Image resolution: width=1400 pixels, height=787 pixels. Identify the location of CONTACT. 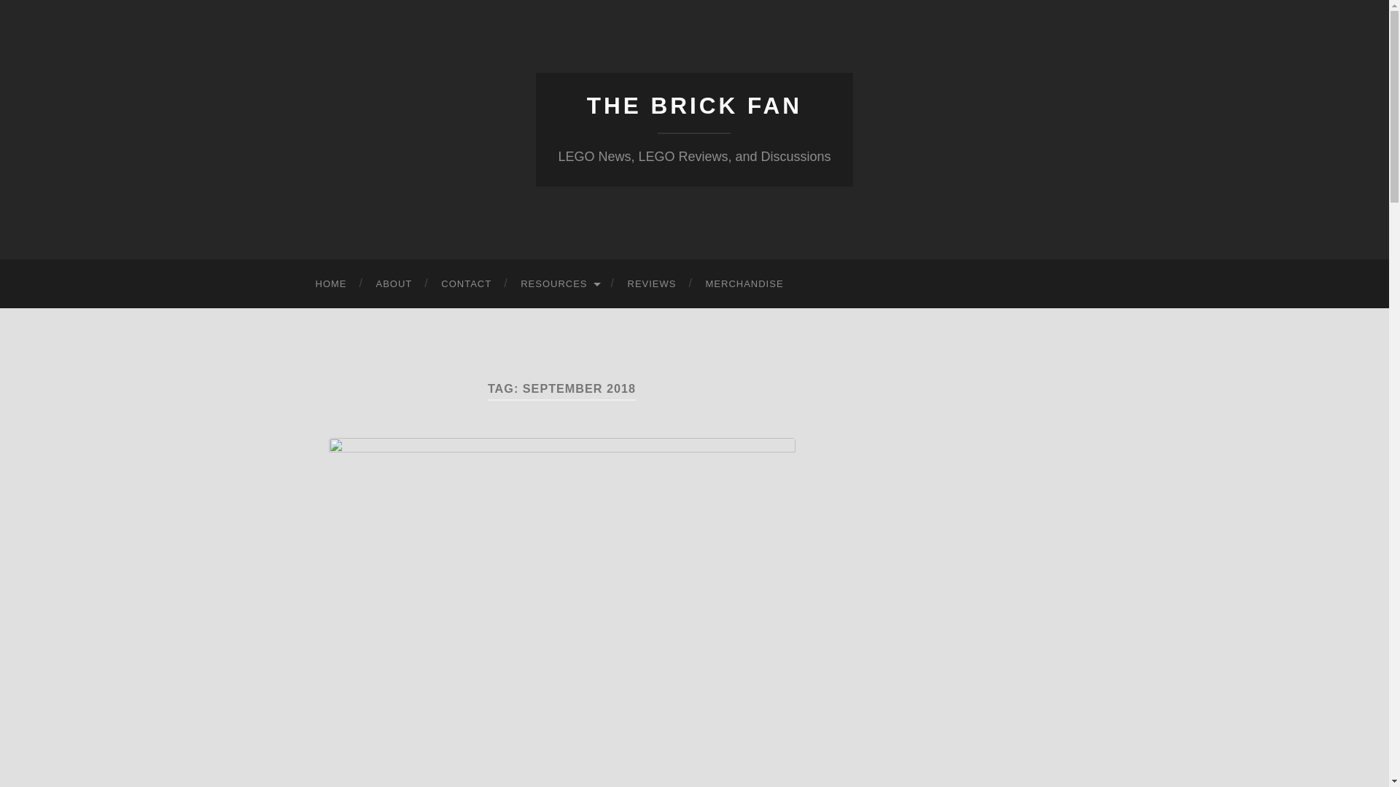
(466, 284).